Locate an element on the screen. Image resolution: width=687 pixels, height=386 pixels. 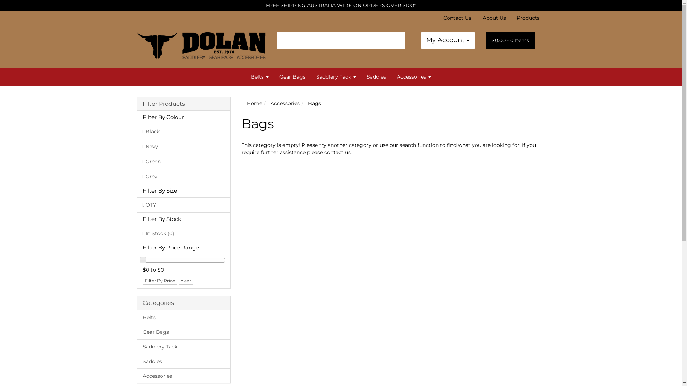
Accessories is located at coordinates (414, 77).